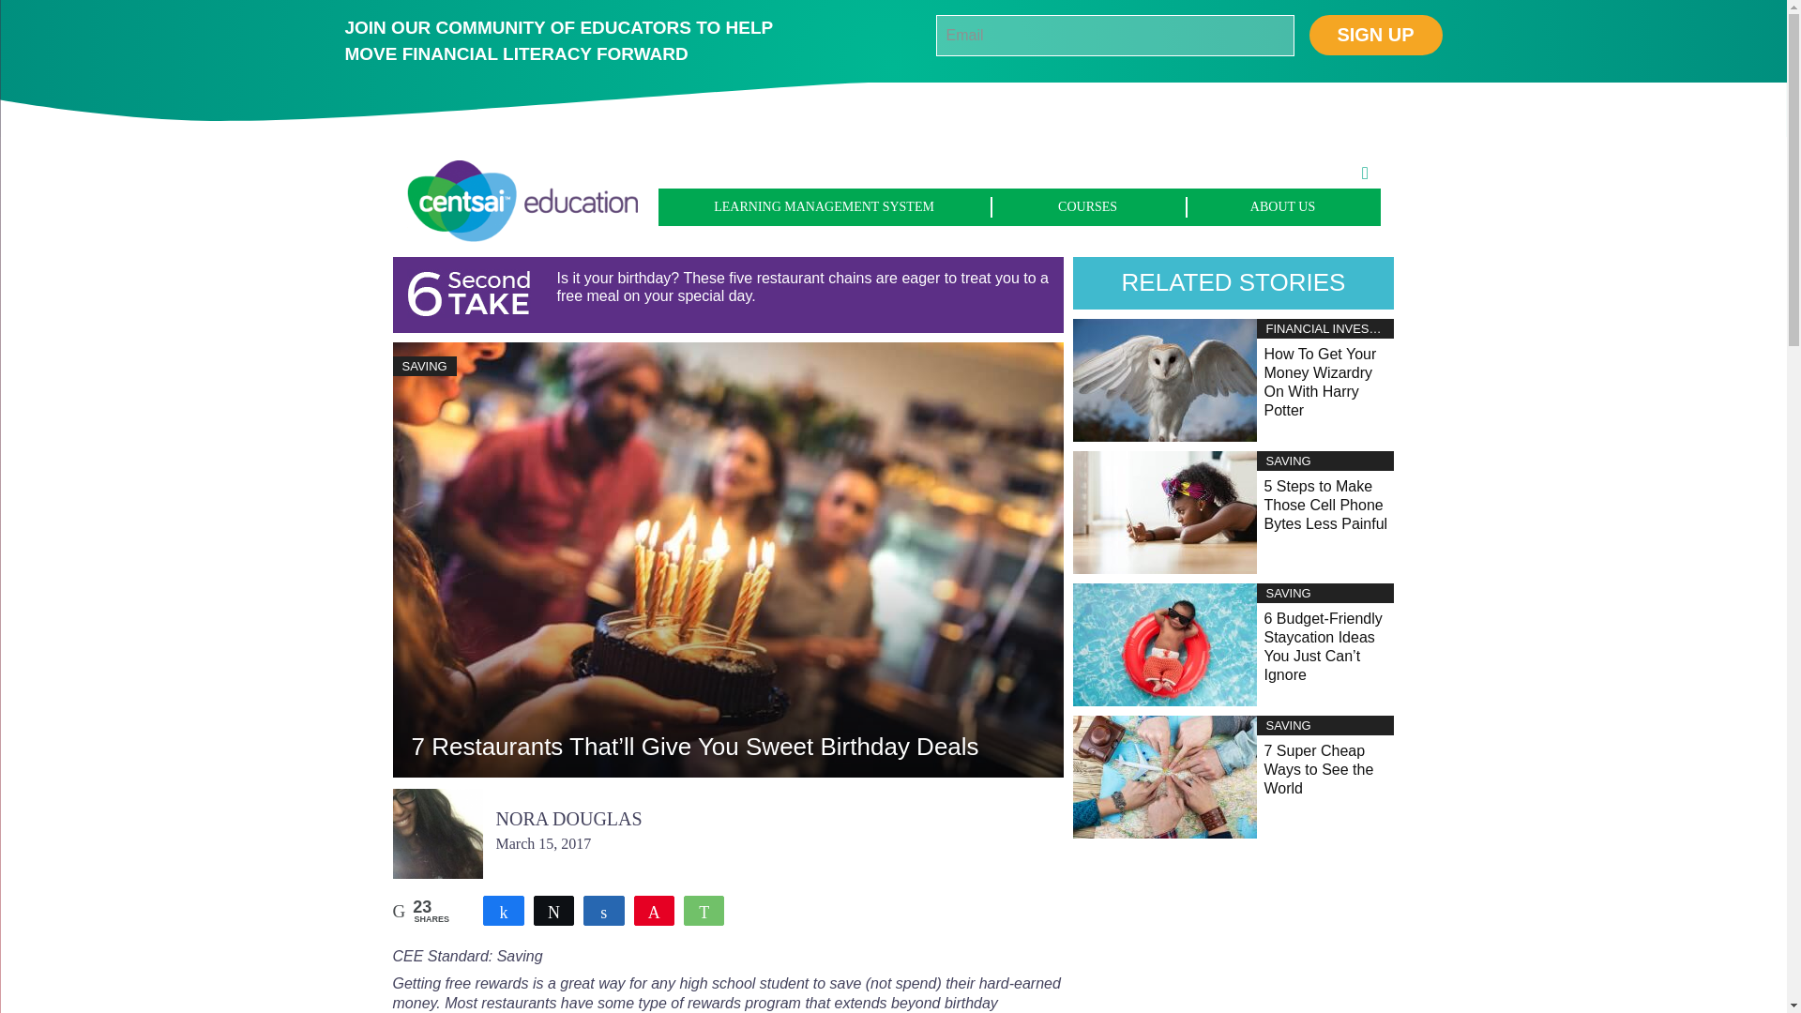 The image size is (1801, 1013). I want to click on How To Get Your Money Wizardry On With Harry Potter, so click(1321, 383).